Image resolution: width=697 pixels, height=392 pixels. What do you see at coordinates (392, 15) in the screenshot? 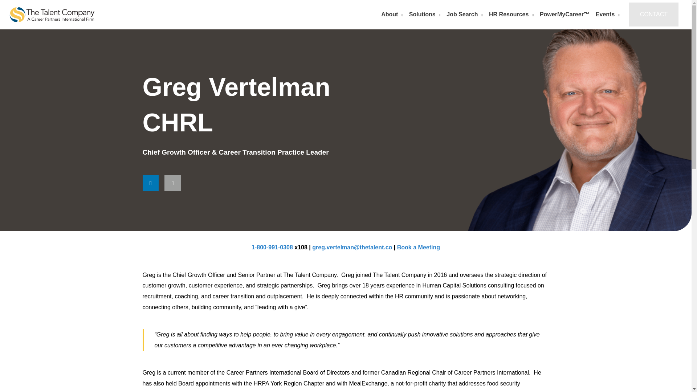
I see `About` at bounding box center [392, 15].